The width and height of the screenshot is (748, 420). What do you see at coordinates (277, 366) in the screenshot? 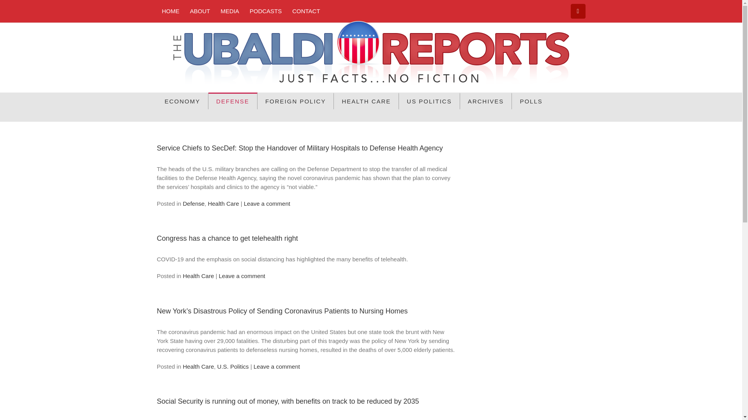
I see `Leave a comment` at bounding box center [277, 366].